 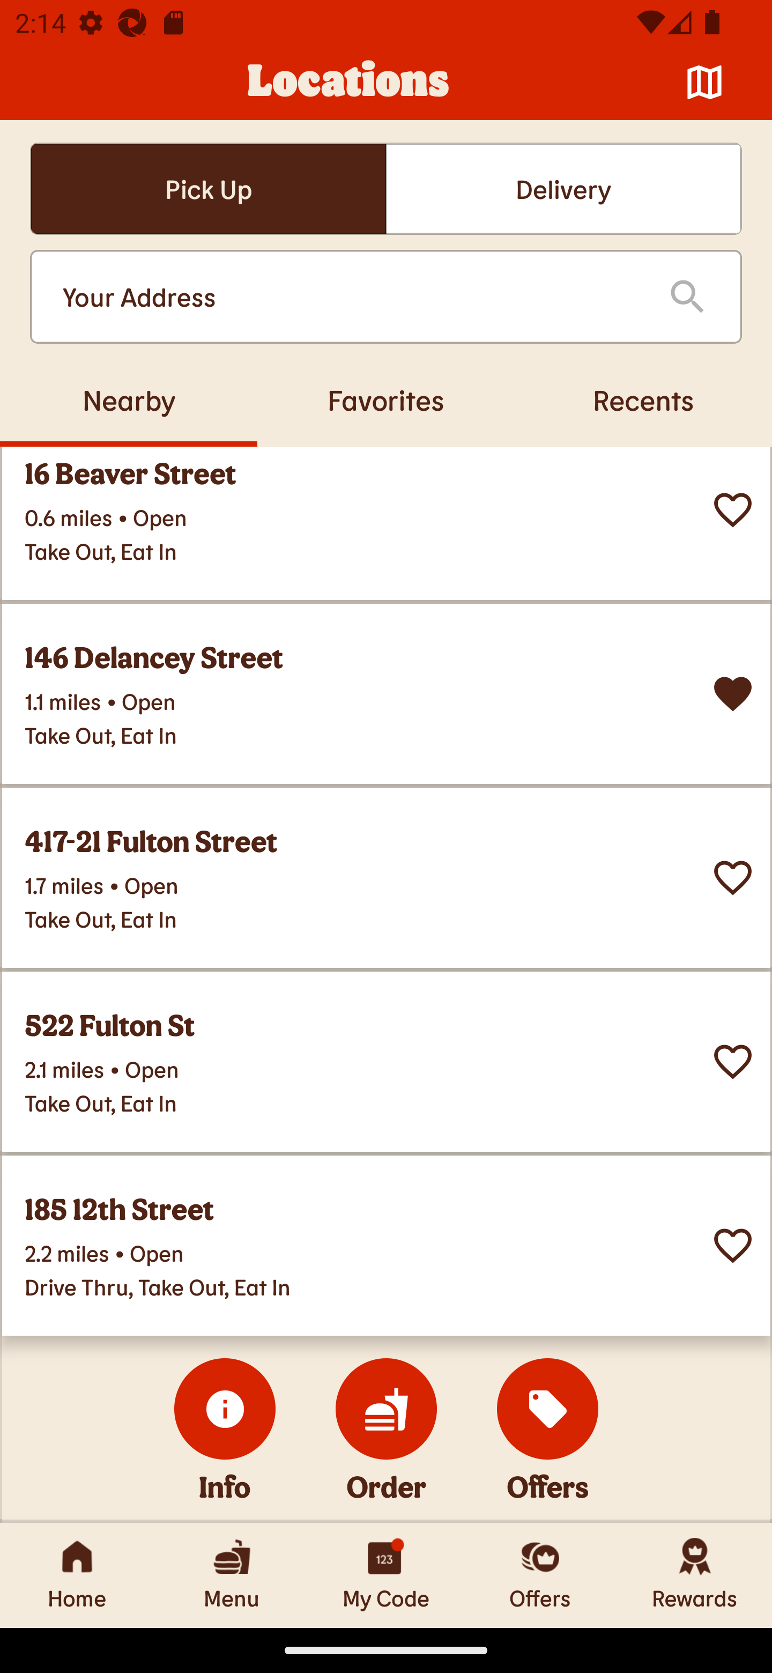 What do you see at coordinates (733, 1061) in the screenshot?
I see `Set this restaurant as a favorite ` at bounding box center [733, 1061].